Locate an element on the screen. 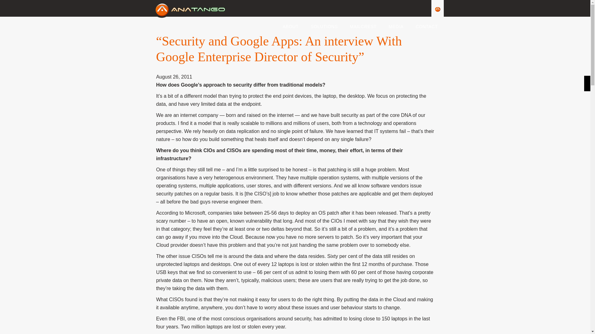 The width and height of the screenshot is (595, 334). CONTACT is located at coordinates (426, 25).